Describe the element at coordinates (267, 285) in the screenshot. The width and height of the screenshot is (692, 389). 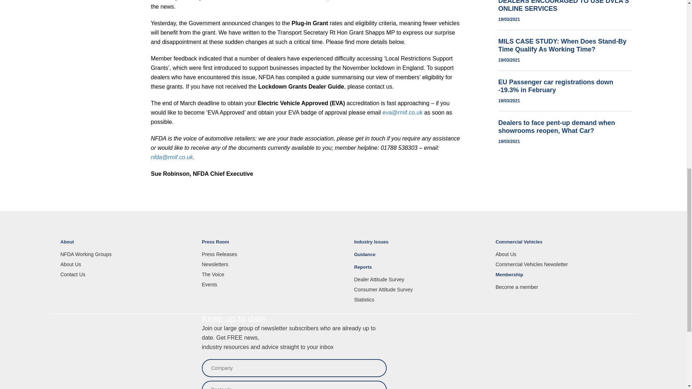
I see `Events` at that location.